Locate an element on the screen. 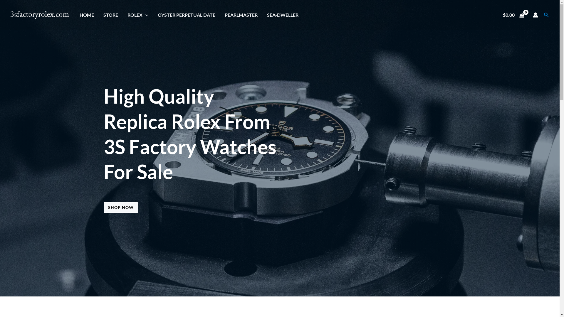  STORE is located at coordinates (111, 15).